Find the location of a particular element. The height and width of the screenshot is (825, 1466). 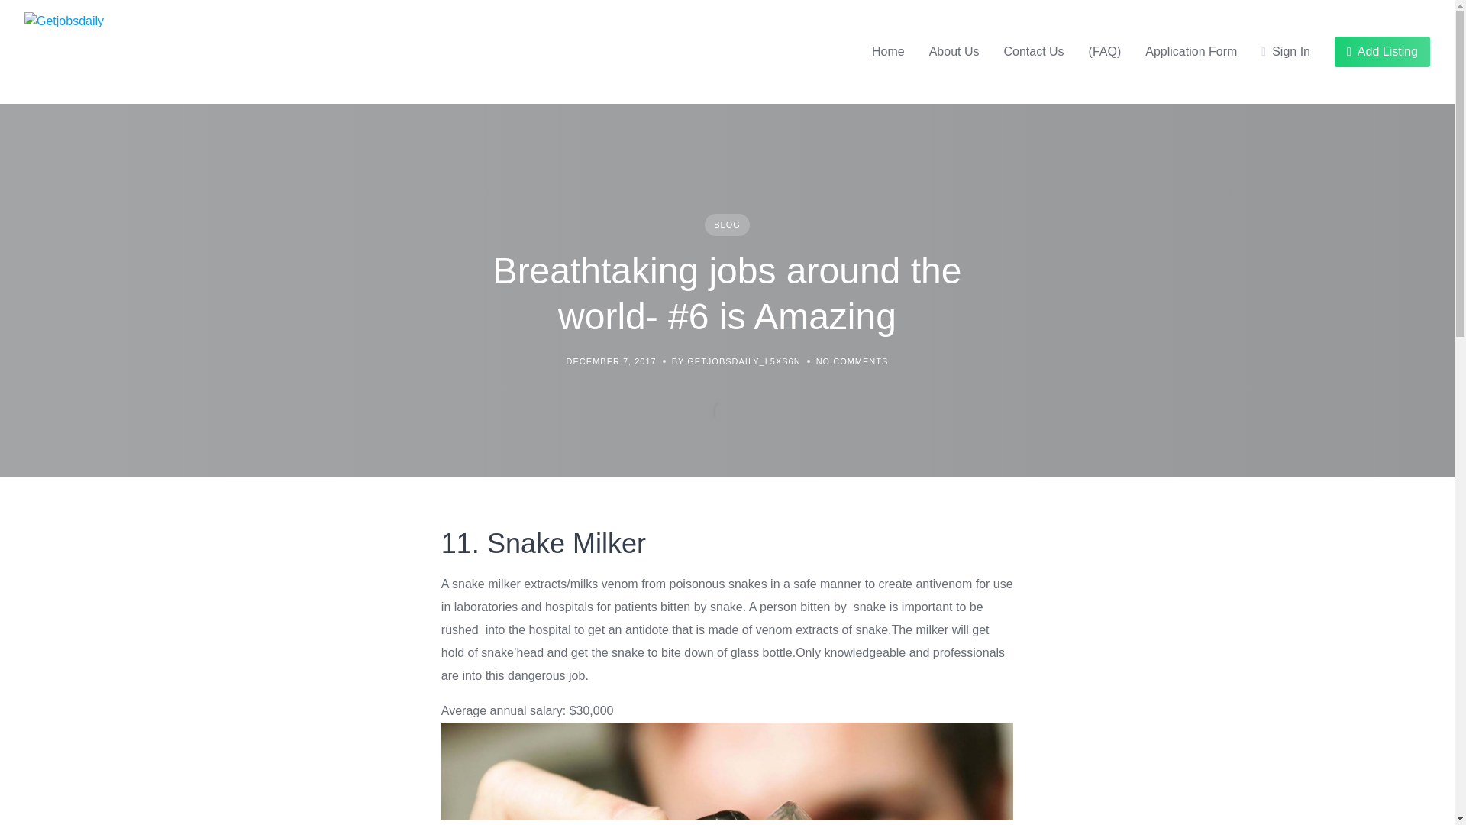

Contact Us is located at coordinates (1033, 52).